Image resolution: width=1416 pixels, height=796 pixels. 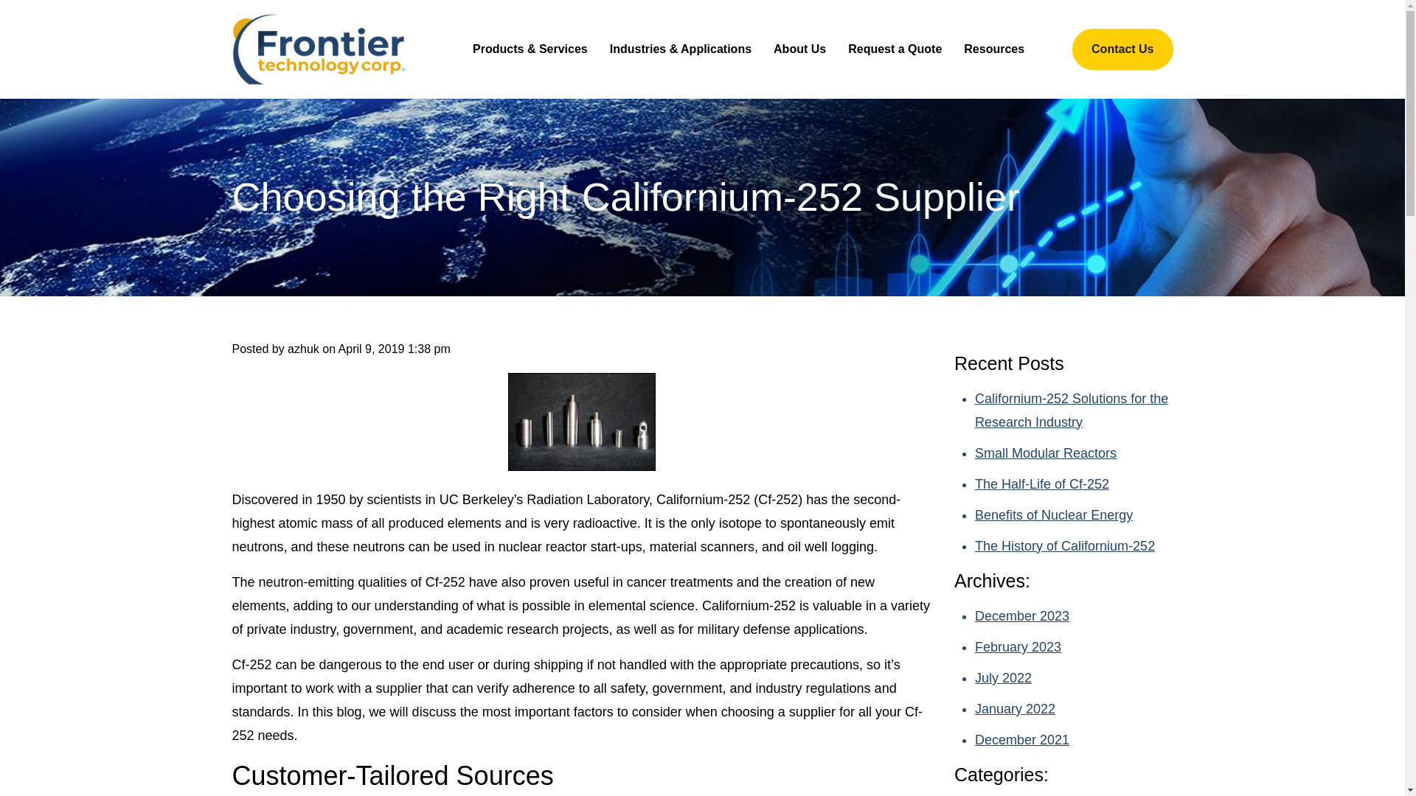 What do you see at coordinates (799, 49) in the screenshot?
I see `About Us` at bounding box center [799, 49].